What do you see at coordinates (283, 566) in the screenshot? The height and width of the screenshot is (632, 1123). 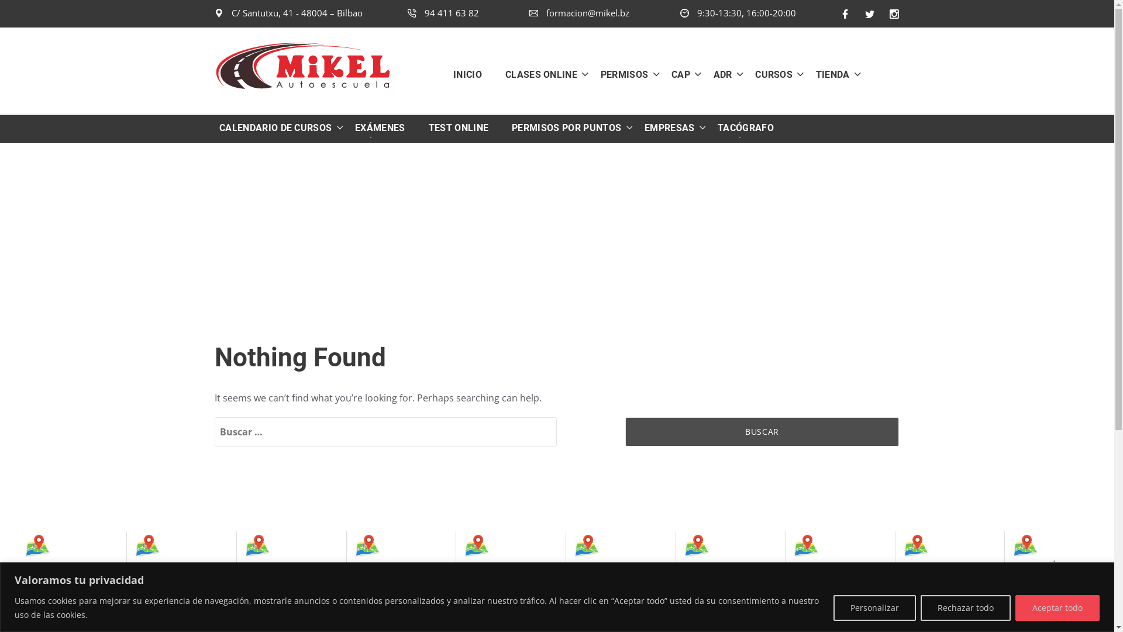 I see `TXURDINAGA
Txomin Garat, 12
Bilbao 48004` at bounding box center [283, 566].